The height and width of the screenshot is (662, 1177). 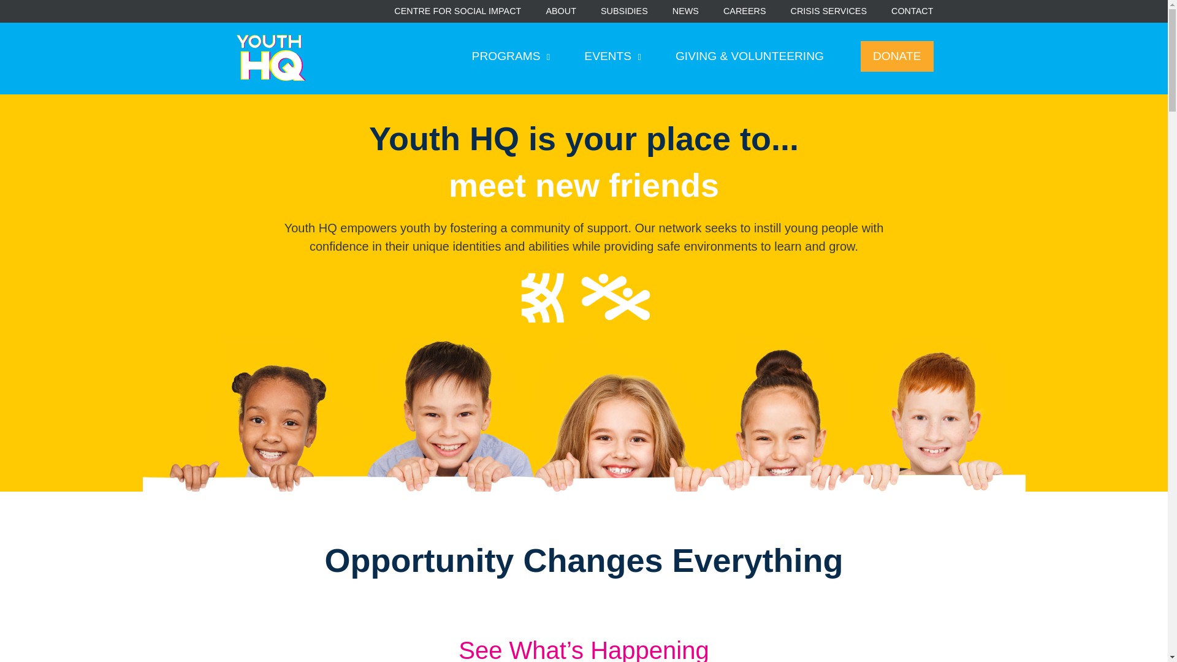 I want to click on DONATE, so click(x=896, y=56).